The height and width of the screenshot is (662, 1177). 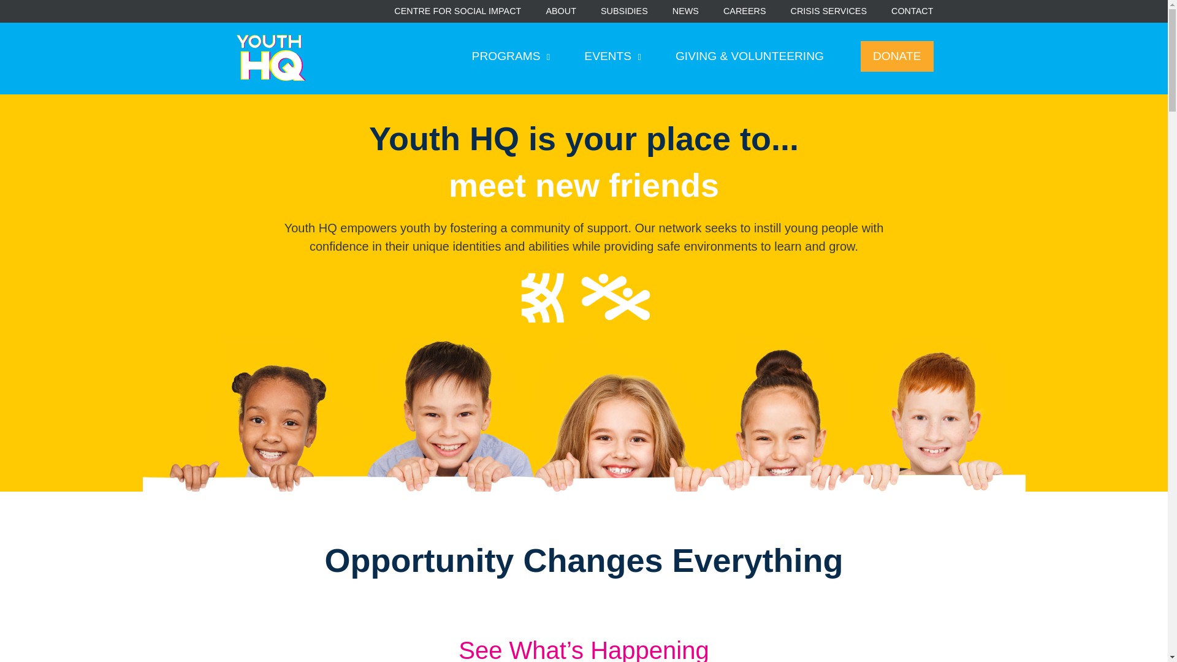 I want to click on DONATE, so click(x=896, y=56).